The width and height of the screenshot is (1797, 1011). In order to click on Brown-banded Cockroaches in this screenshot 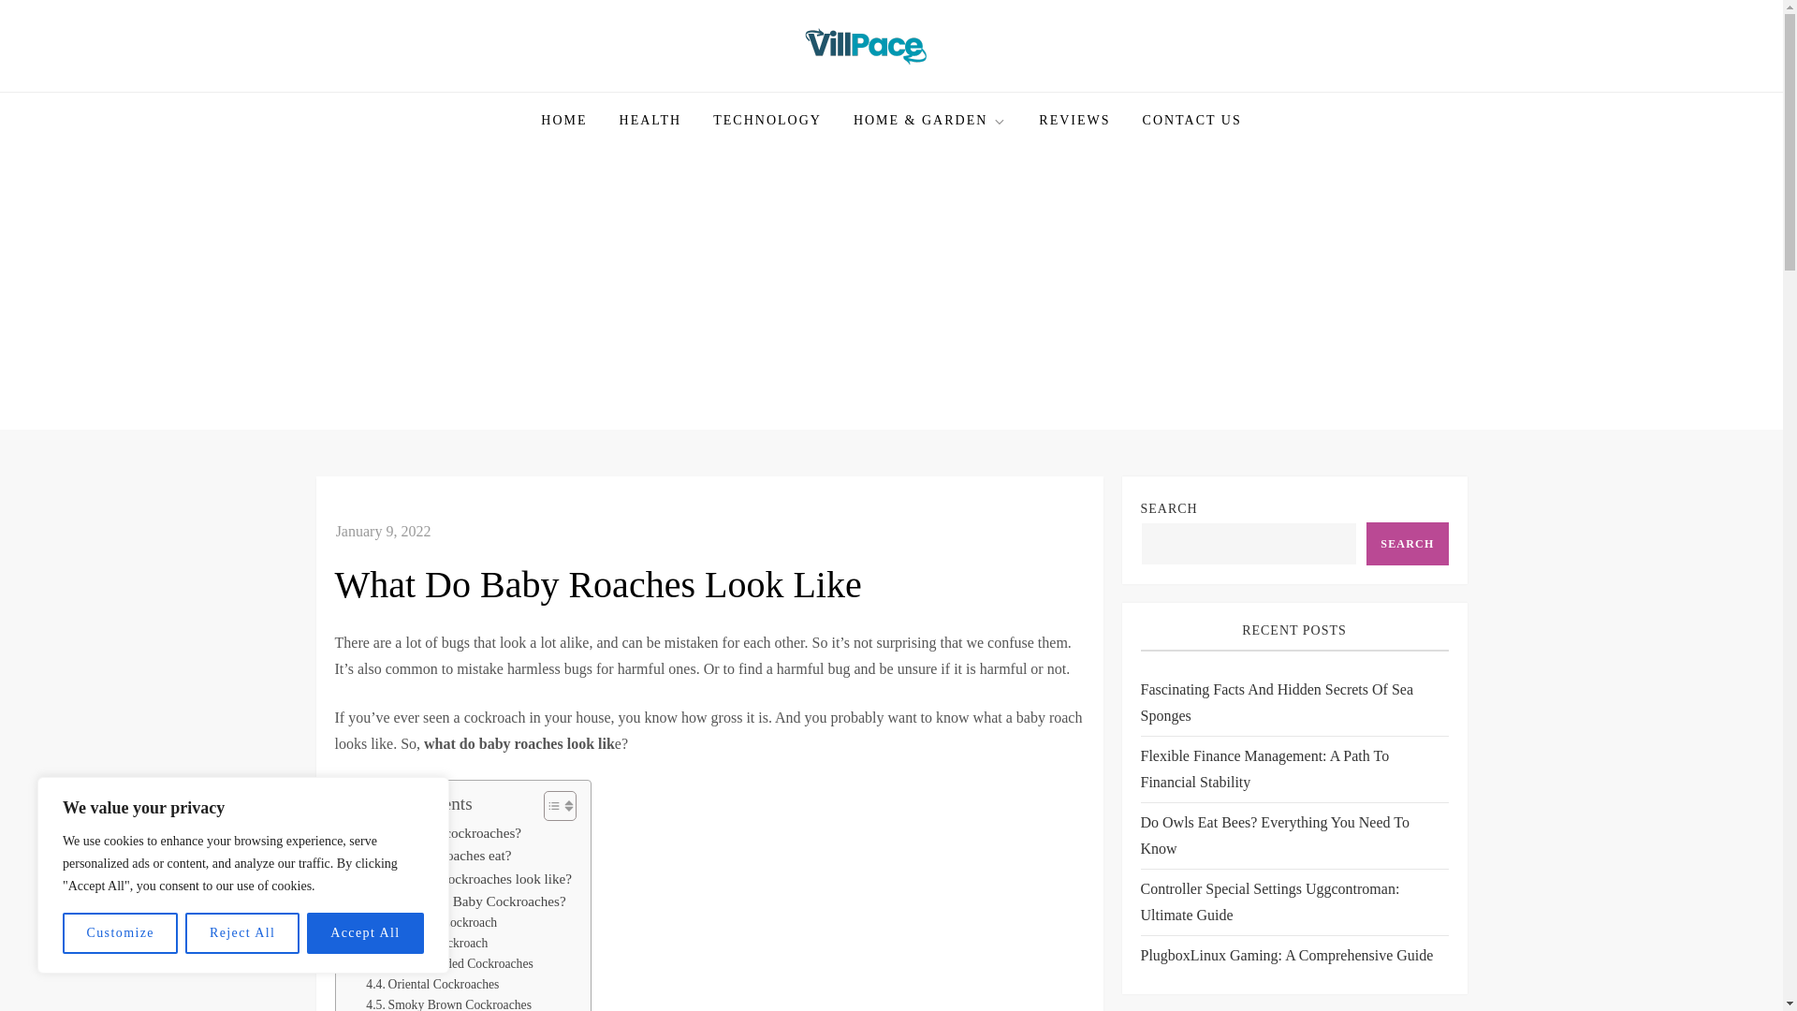, I will do `click(449, 964)`.